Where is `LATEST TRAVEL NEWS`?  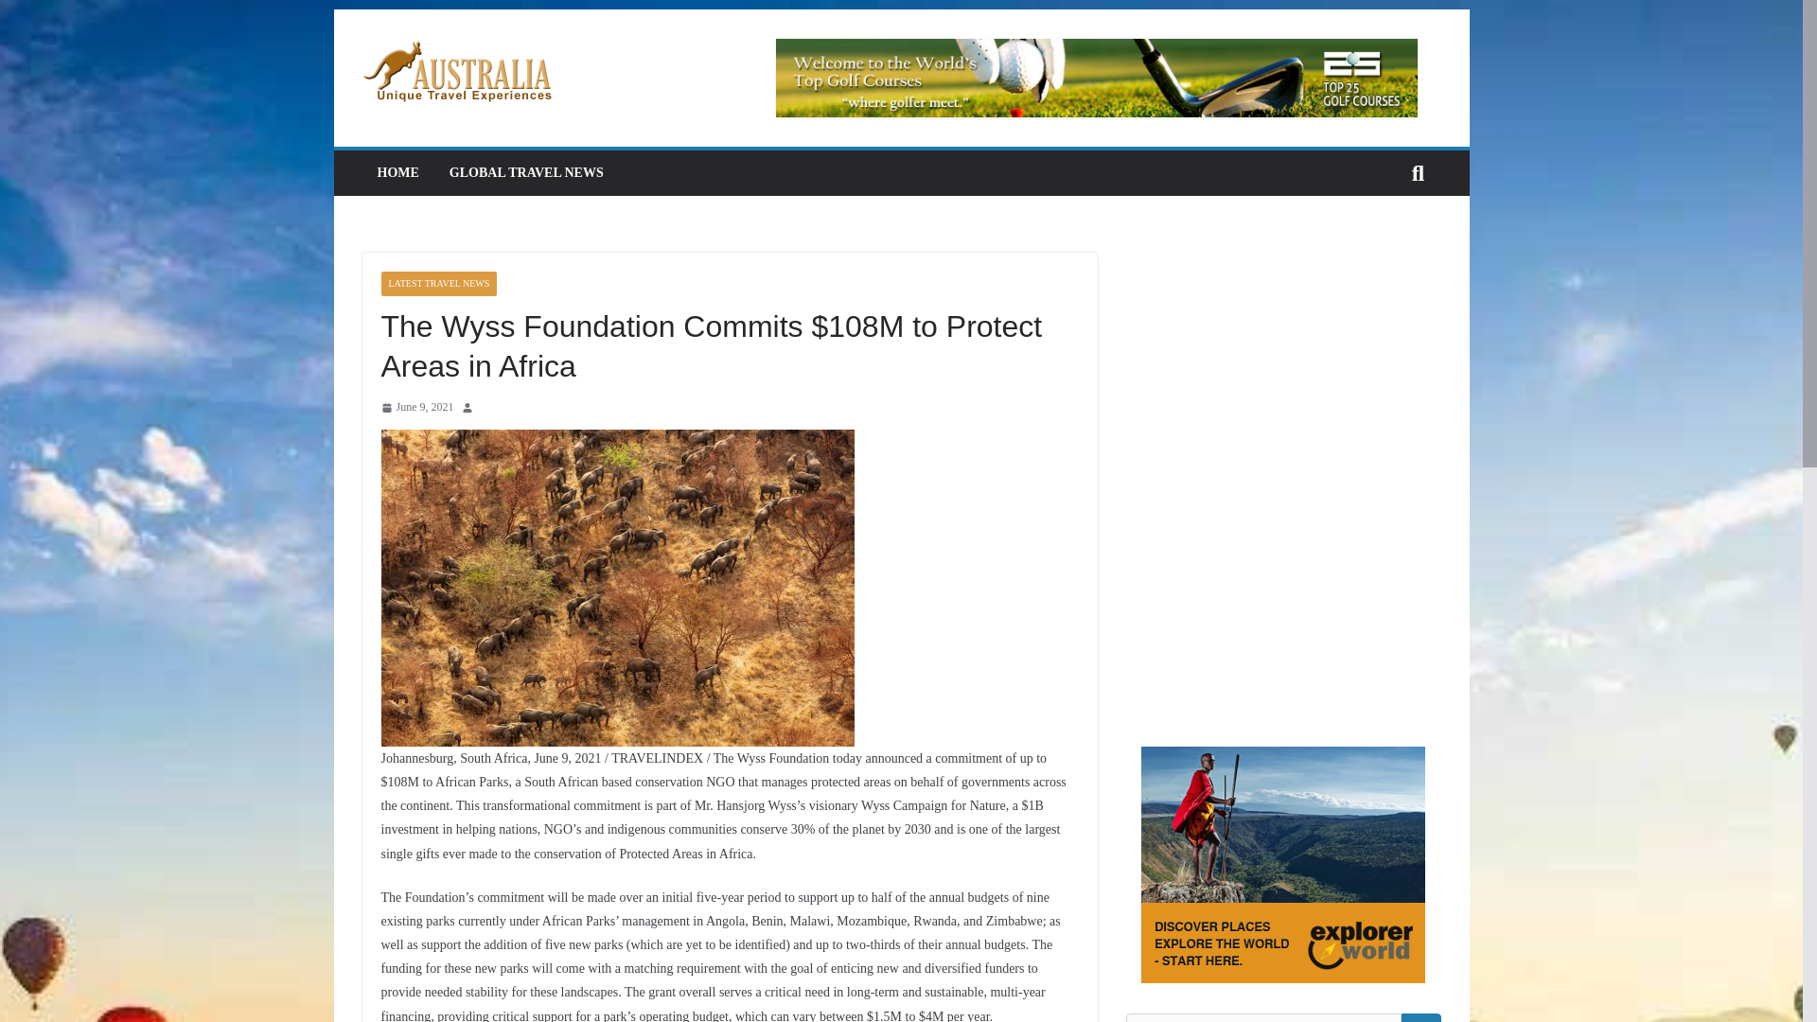
LATEST TRAVEL NEWS is located at coordinates (437, 284).